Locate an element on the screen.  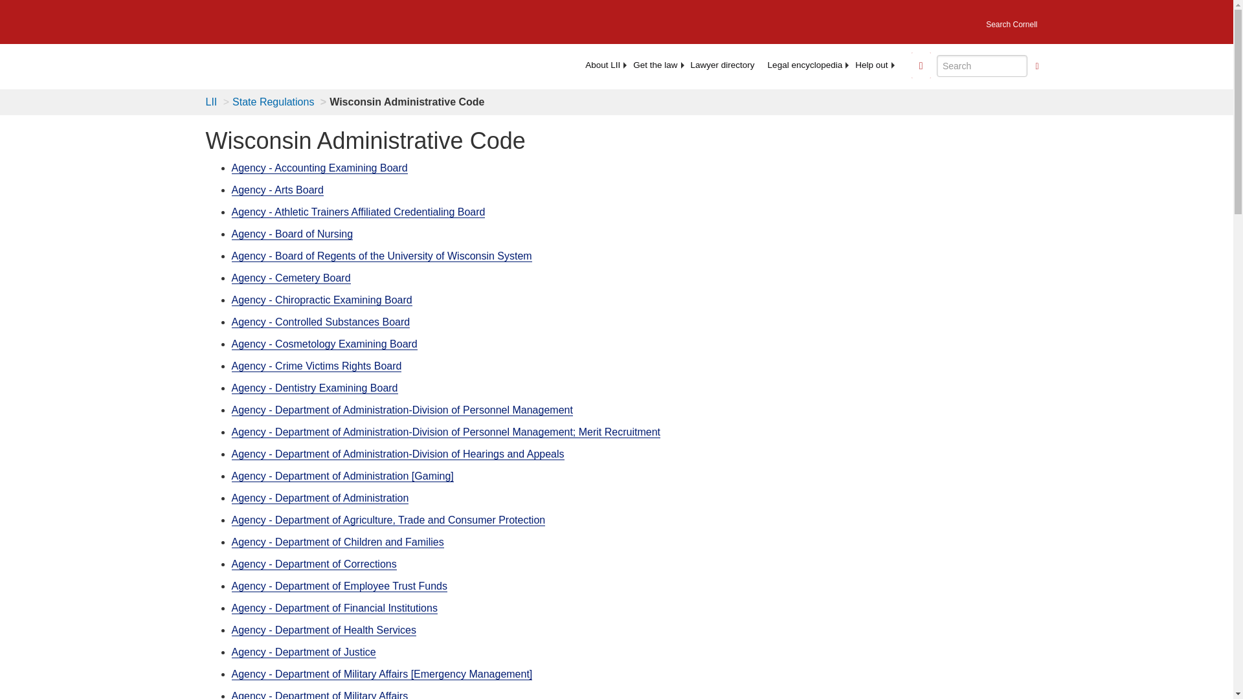
Cornell University is located at coordinates (213, 19).